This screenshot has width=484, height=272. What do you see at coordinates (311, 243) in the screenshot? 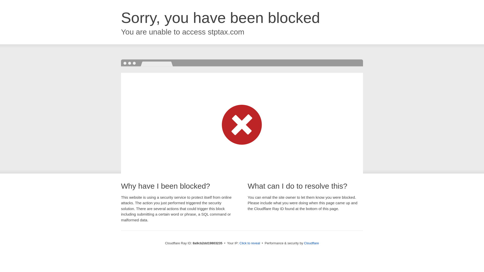
I see `Cloudflare` at bounding box center [311, 243].